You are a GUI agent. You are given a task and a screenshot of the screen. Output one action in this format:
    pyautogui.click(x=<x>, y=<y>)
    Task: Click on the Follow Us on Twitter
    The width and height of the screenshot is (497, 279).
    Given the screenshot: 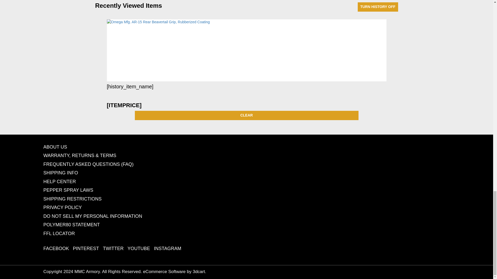 What is the action you would take?
    pyautogui.click(x=113, y=249)
    